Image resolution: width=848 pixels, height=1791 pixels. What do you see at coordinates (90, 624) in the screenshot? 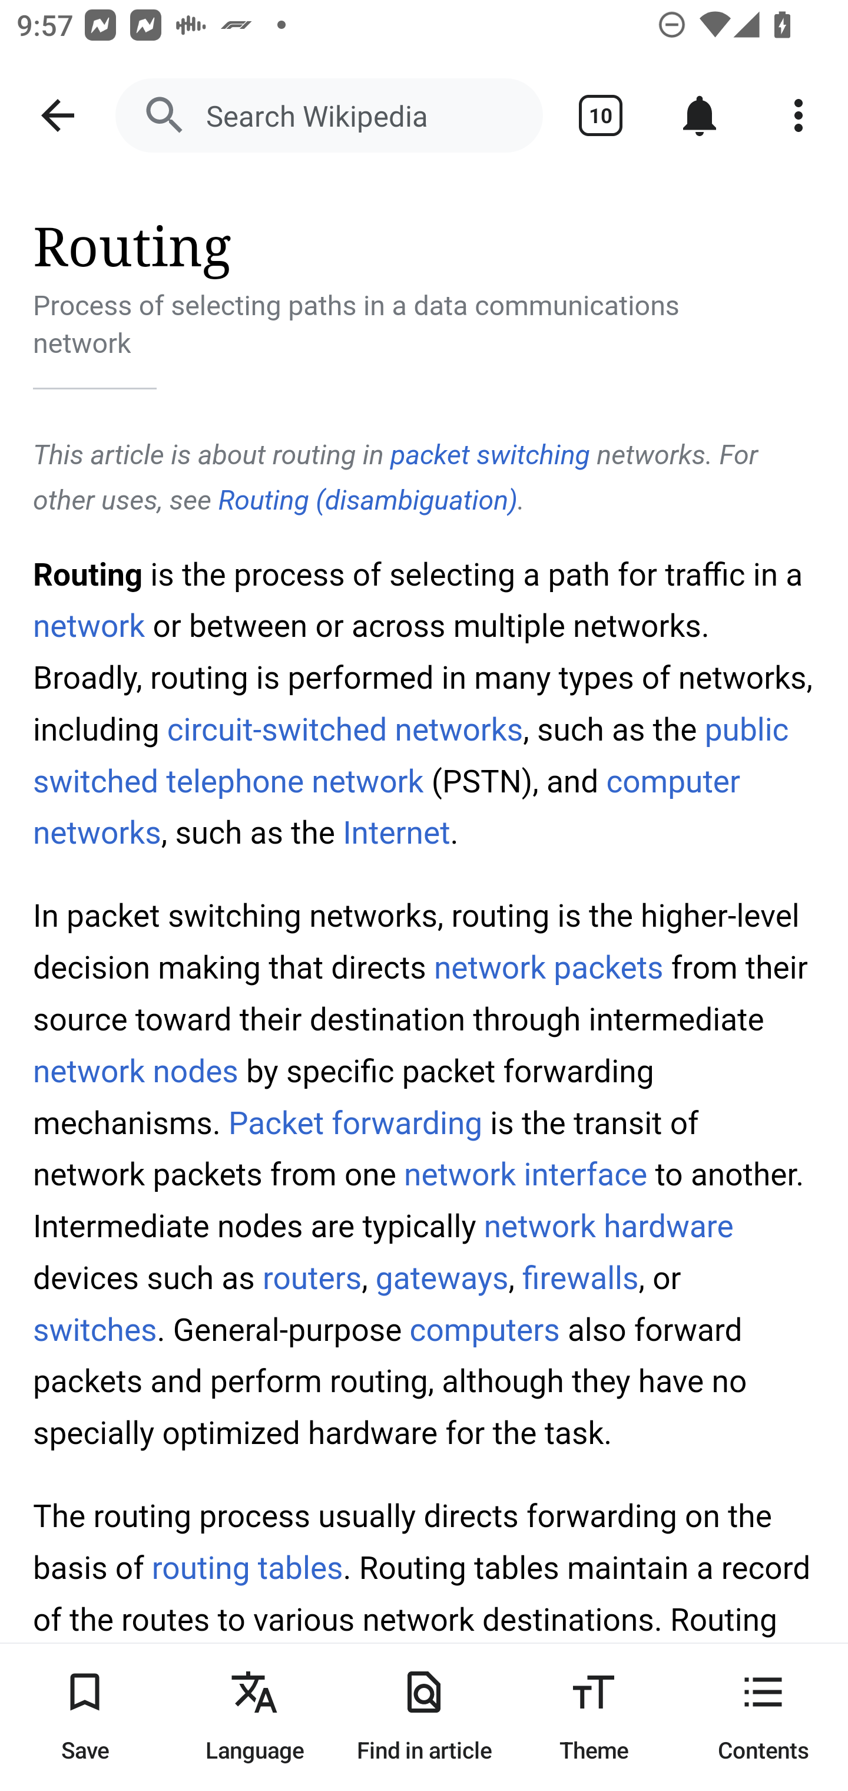
I see `network` at bounding box center [90, 624].